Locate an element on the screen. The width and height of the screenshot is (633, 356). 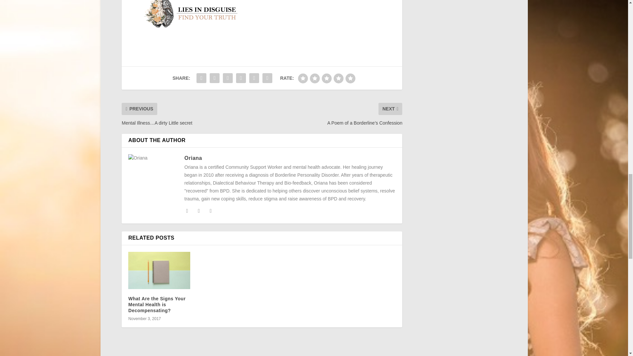
Share "Mental Health Myth Buster" via Email is located at coordinates (267, 78).